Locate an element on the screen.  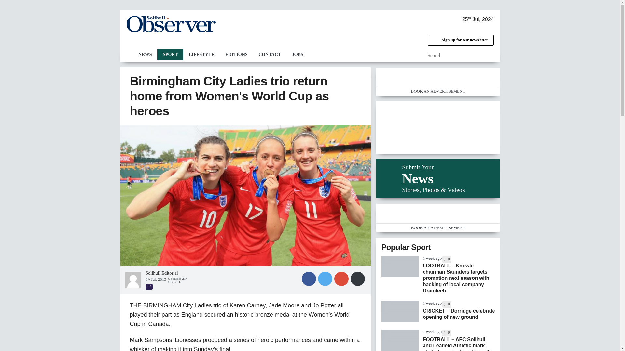
NEWS is located at coordinates (145, 55).